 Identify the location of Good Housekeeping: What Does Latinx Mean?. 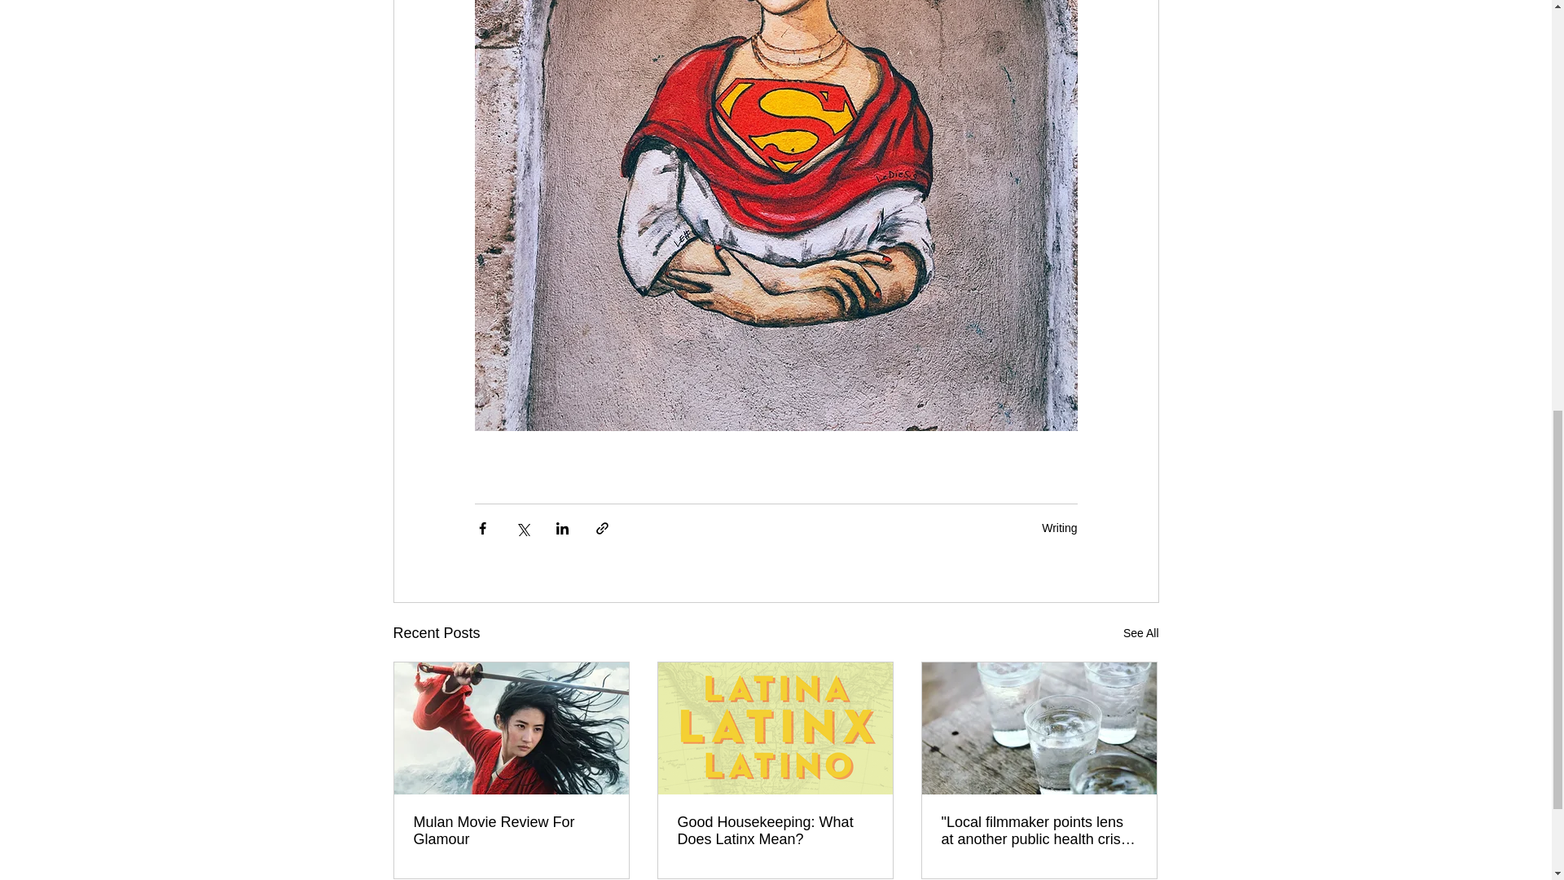
(775, 831).